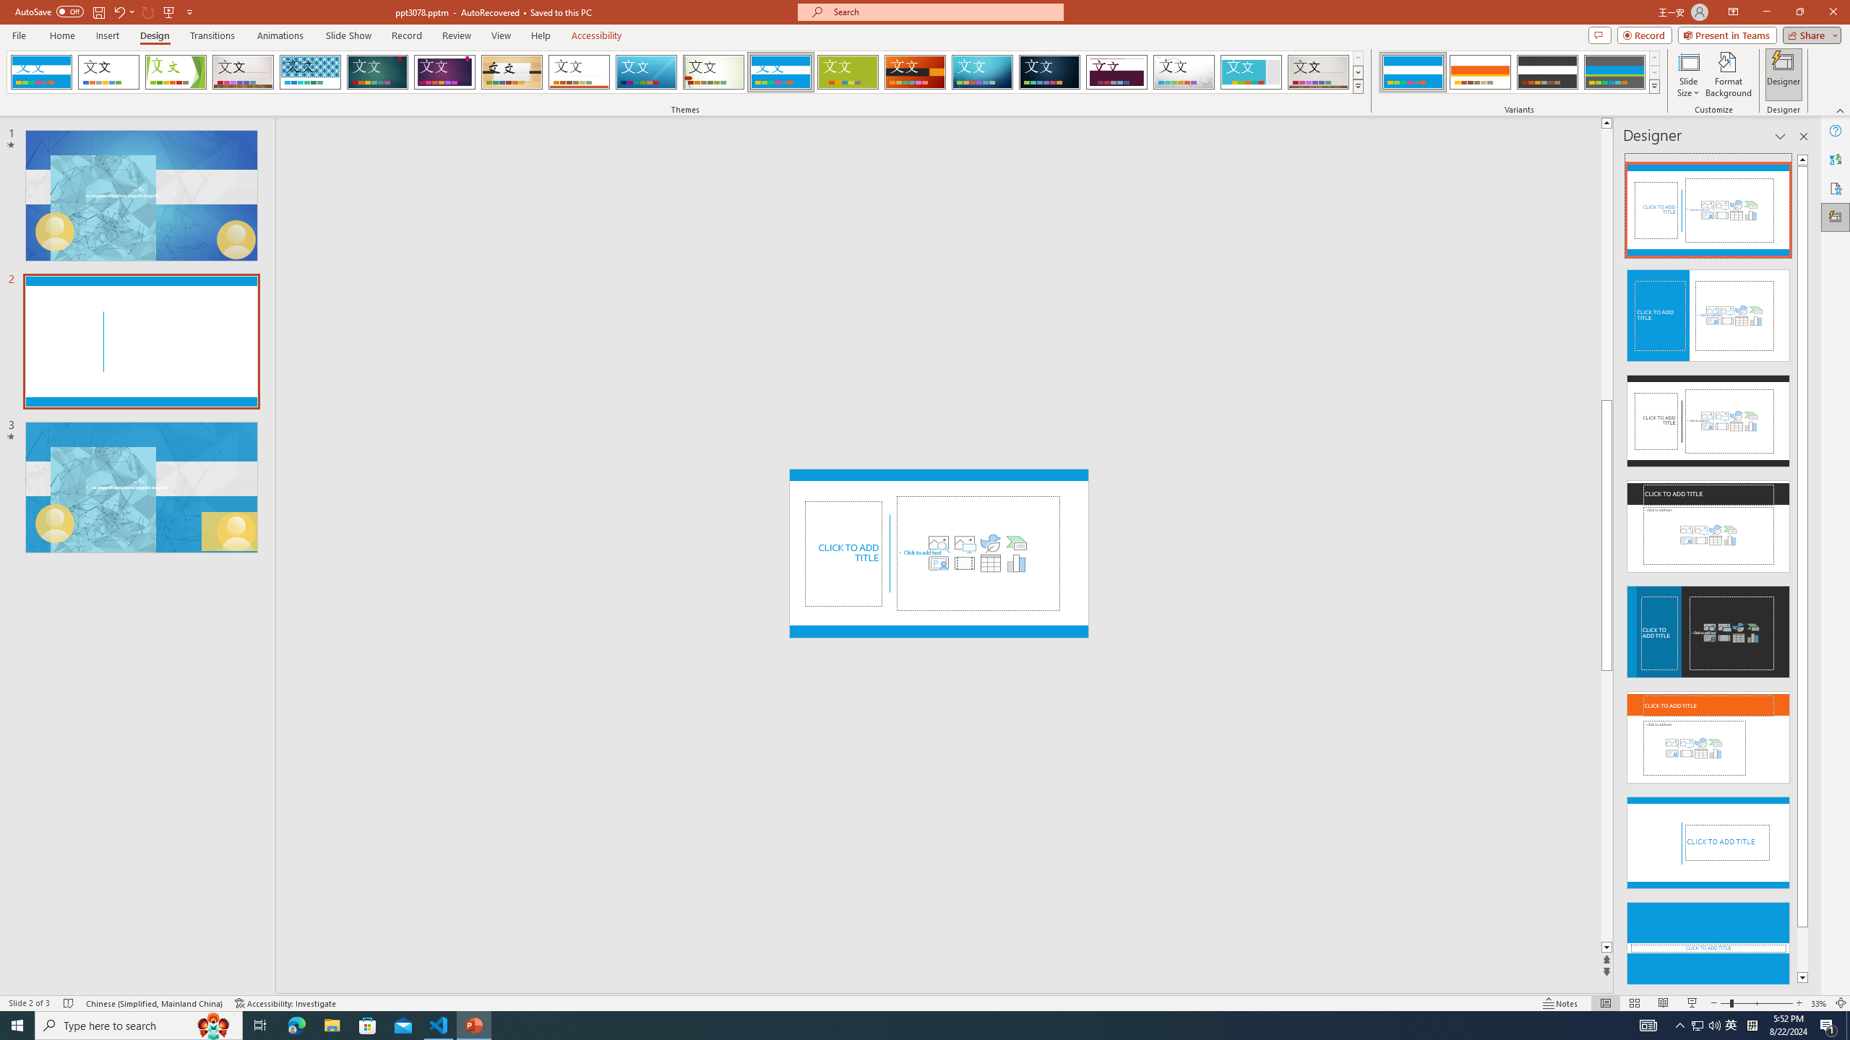  Describe the element at coordinates (780, 72) in the screenshot. I see `Banded` at that location.